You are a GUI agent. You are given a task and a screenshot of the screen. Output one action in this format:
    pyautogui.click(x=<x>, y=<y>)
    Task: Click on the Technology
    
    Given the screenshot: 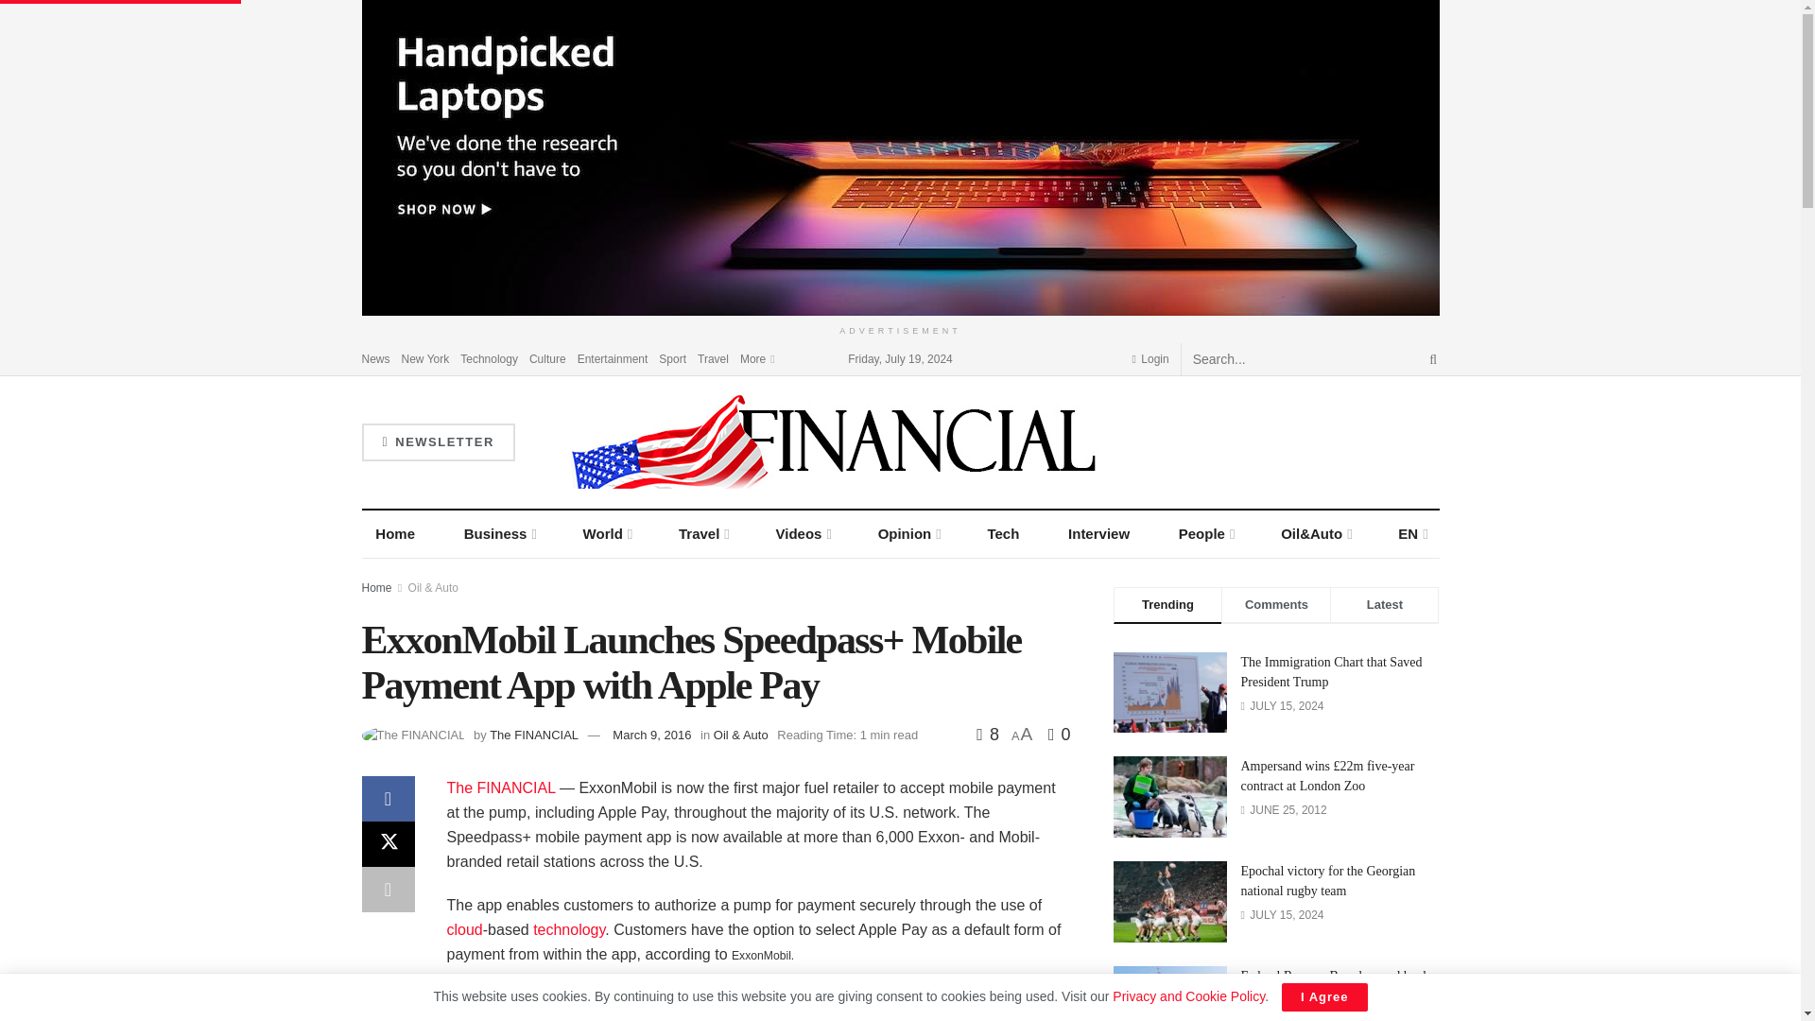 What is the action you would take?
    pyautogui.click(x=464, y=930)
    